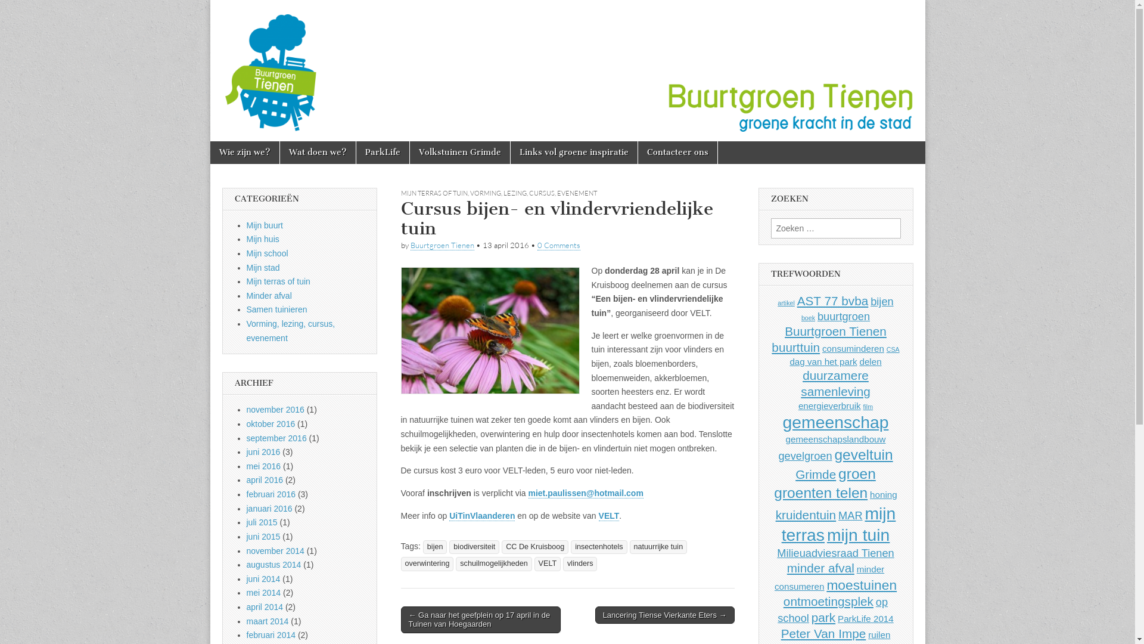  I want to click on natuurrijke tuin, so click(659, 547).